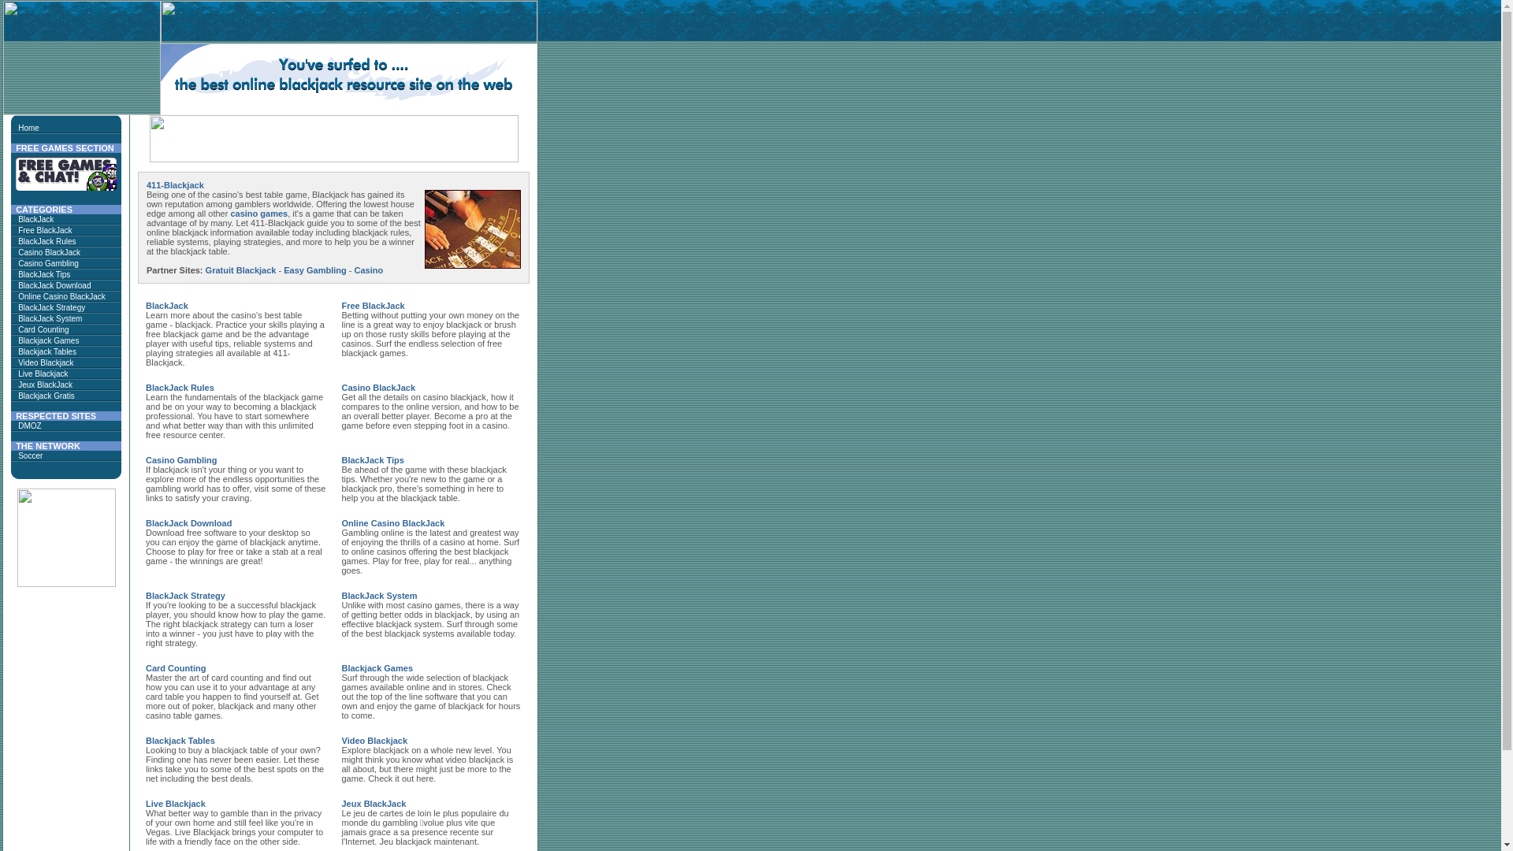 Image resolution: width=1513 pixels, height=851 pixels. I want to click on Casino BlackJack, so click(49, 252).